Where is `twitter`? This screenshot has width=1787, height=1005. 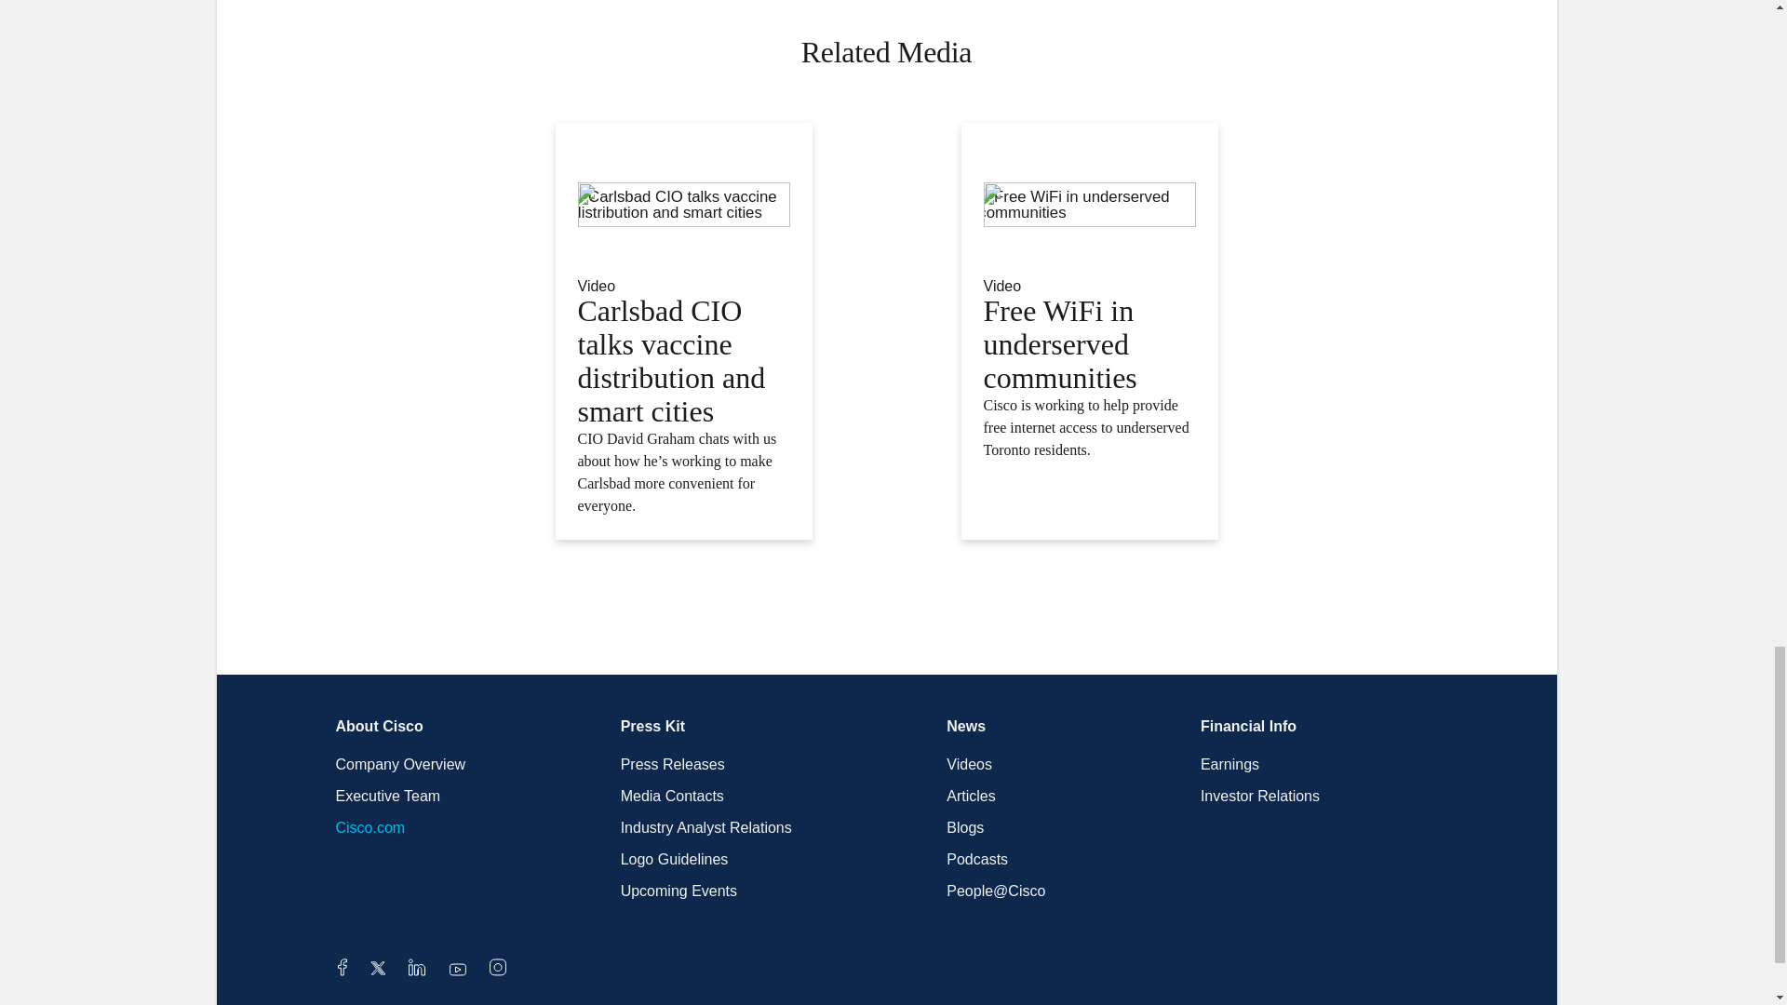
twitter is located at coordinates (380, 970).